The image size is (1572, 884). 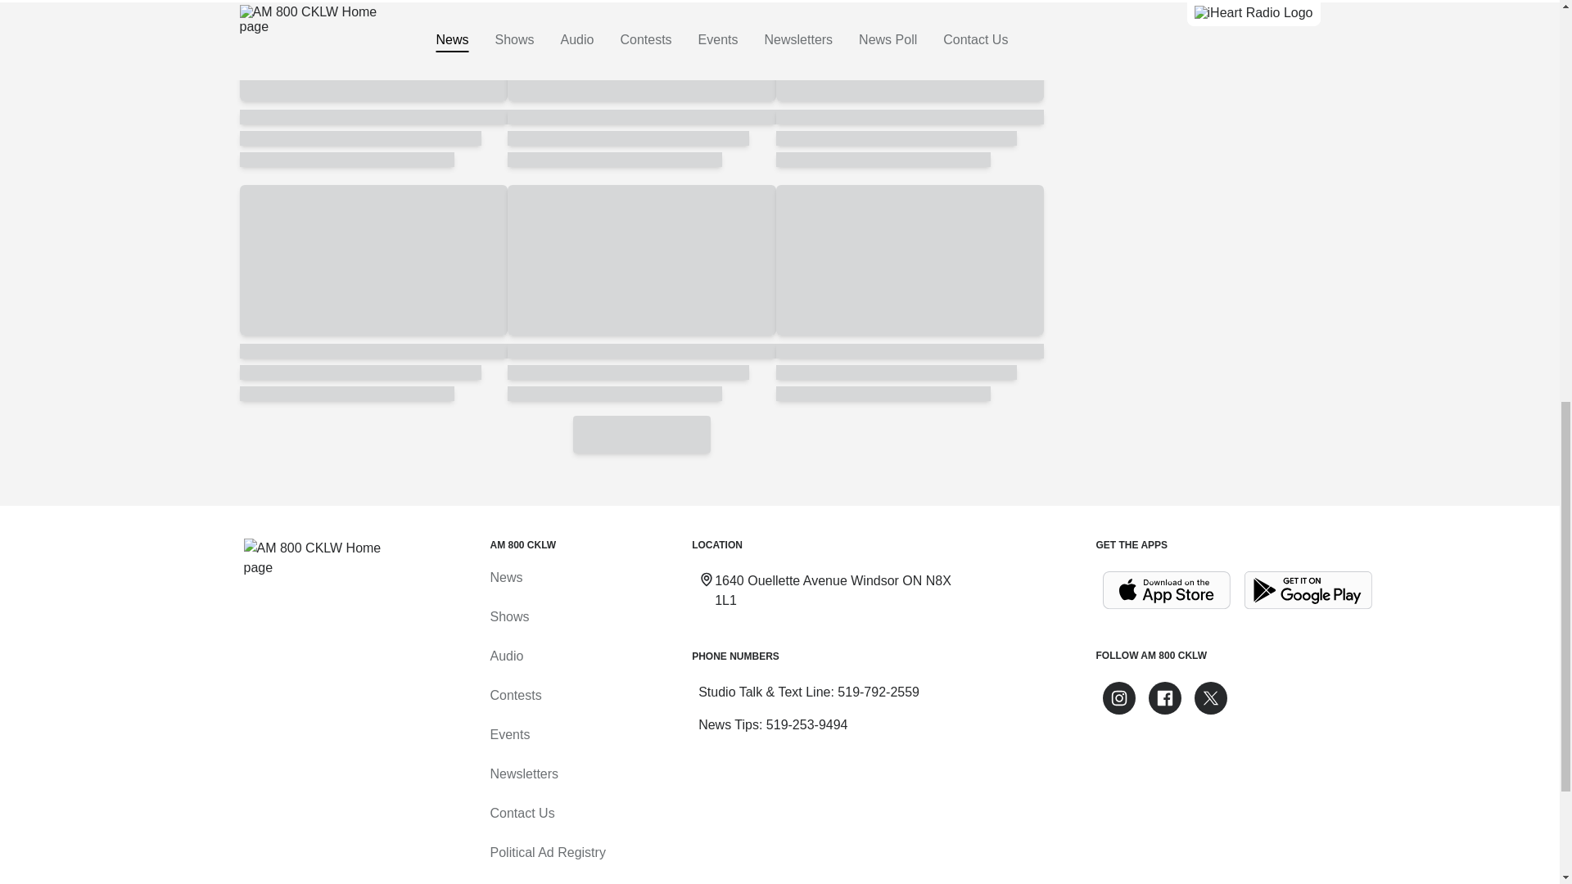 What do you see at coordinates (807, 724) in the screenshot?
I see `519-253-9494` at bounding box center [807, 724].